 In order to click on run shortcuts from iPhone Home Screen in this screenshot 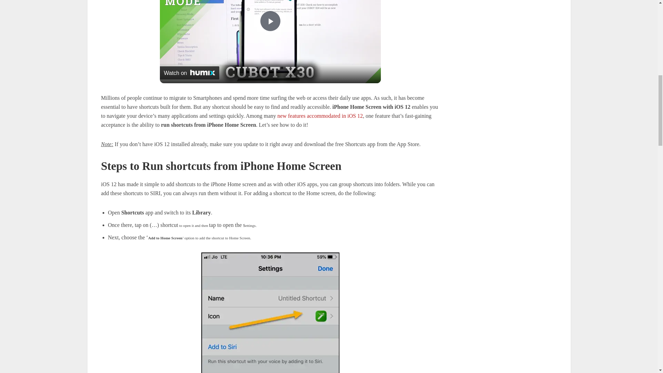, I will do `click(270, 313)`.